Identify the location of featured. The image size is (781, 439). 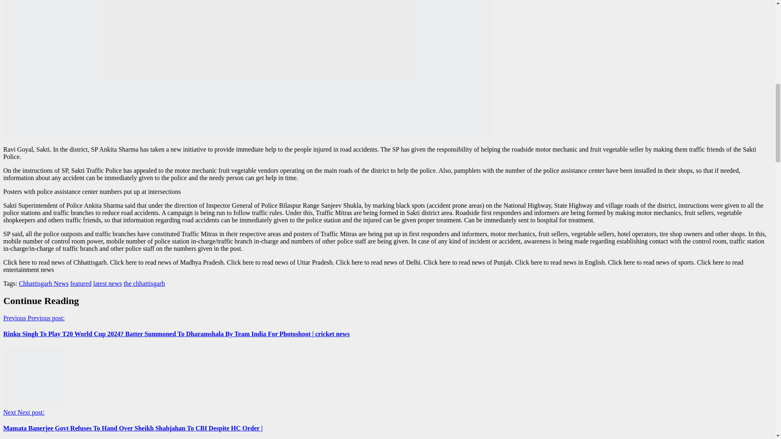
(81, 284).